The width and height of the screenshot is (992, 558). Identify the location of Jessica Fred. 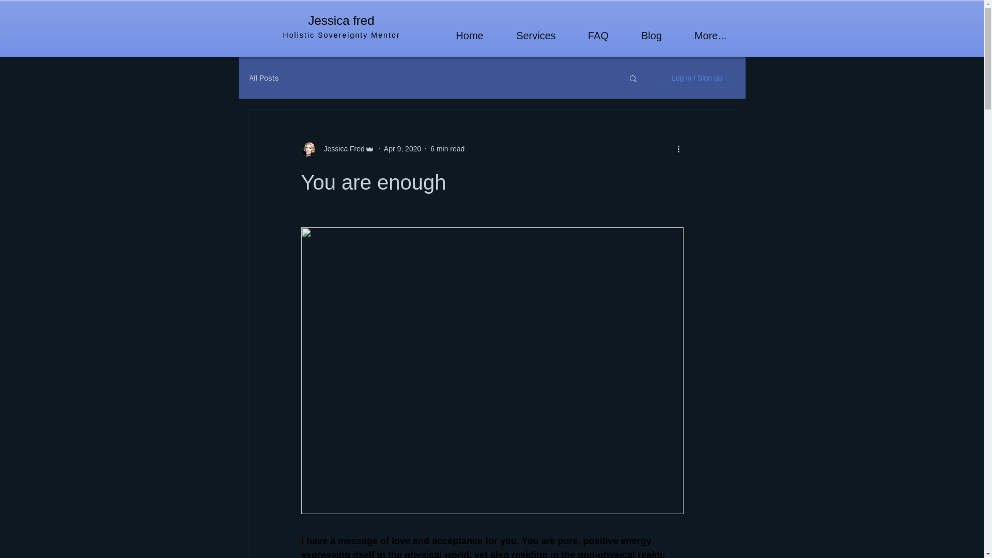
(340, 149).